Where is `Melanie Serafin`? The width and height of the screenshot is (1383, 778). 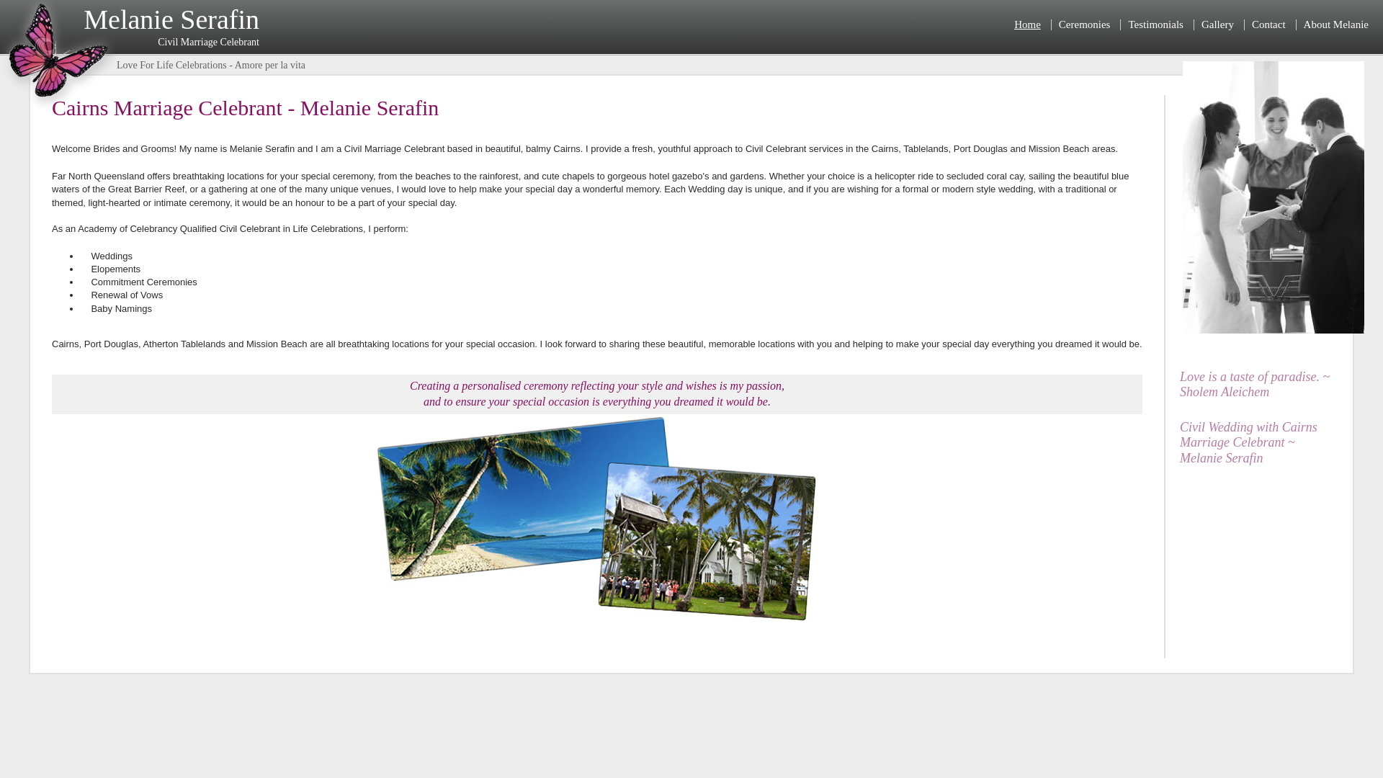
Melanie Serafin is located at coordinates (171, 19).